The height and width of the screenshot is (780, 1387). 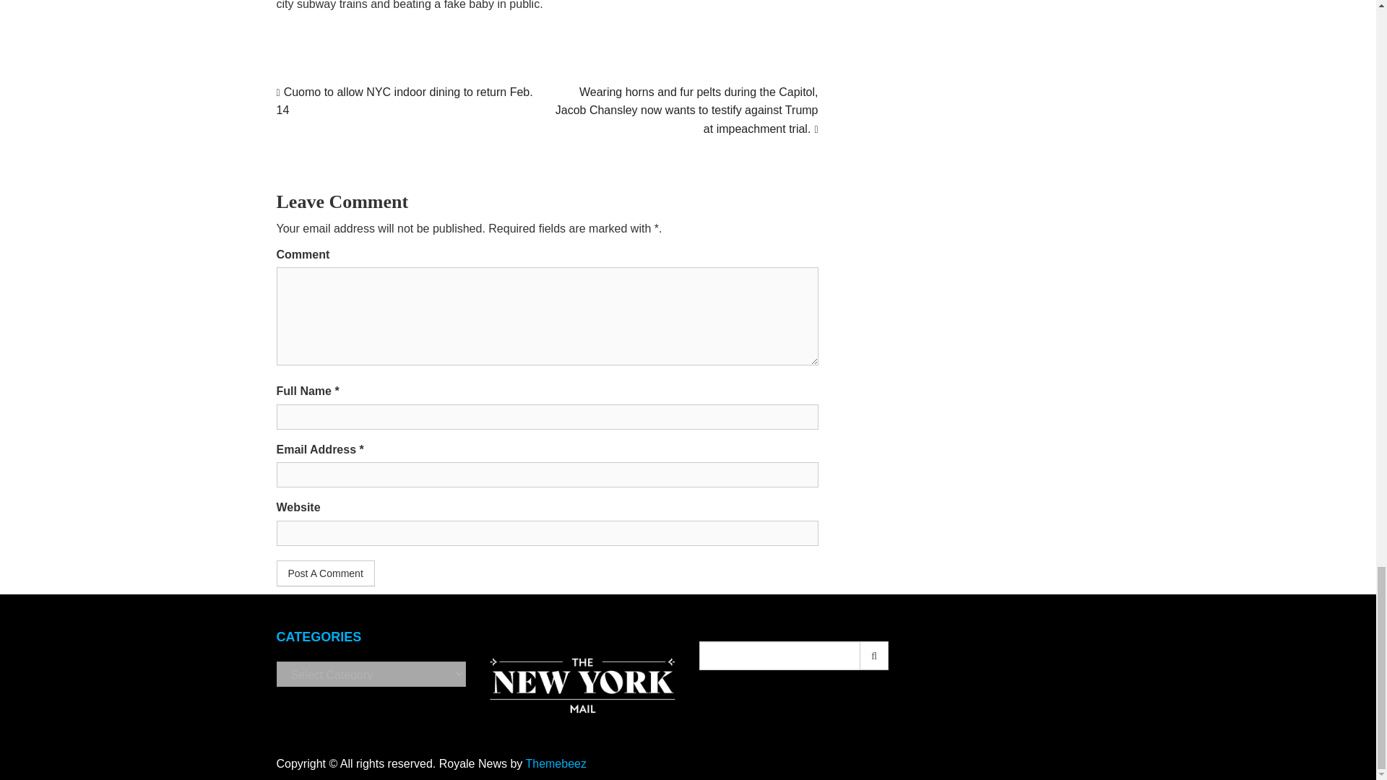 I want to click on Post A Comment, so click(x=325, y=573).